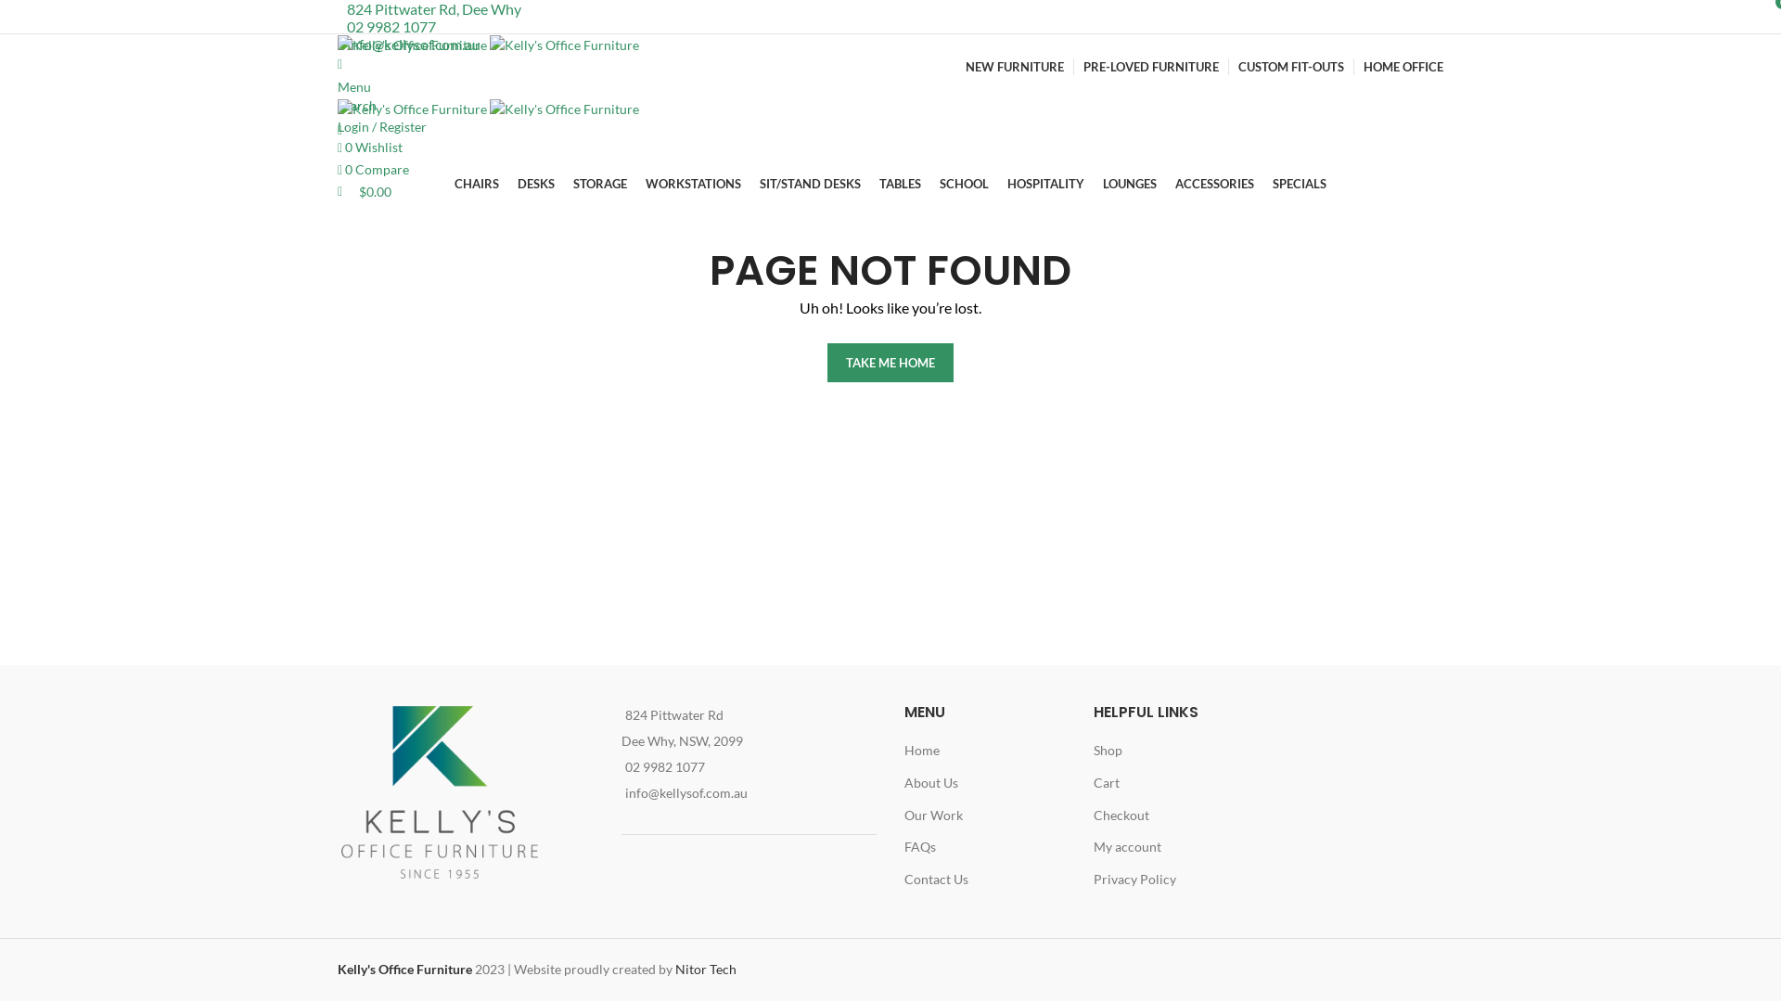 This screenshot has height=1002, width=1781. What do you see at coordinates (1046, 185) in the screenshot?
I see `HOSPITALITY` at bounding box center [1046, 185].